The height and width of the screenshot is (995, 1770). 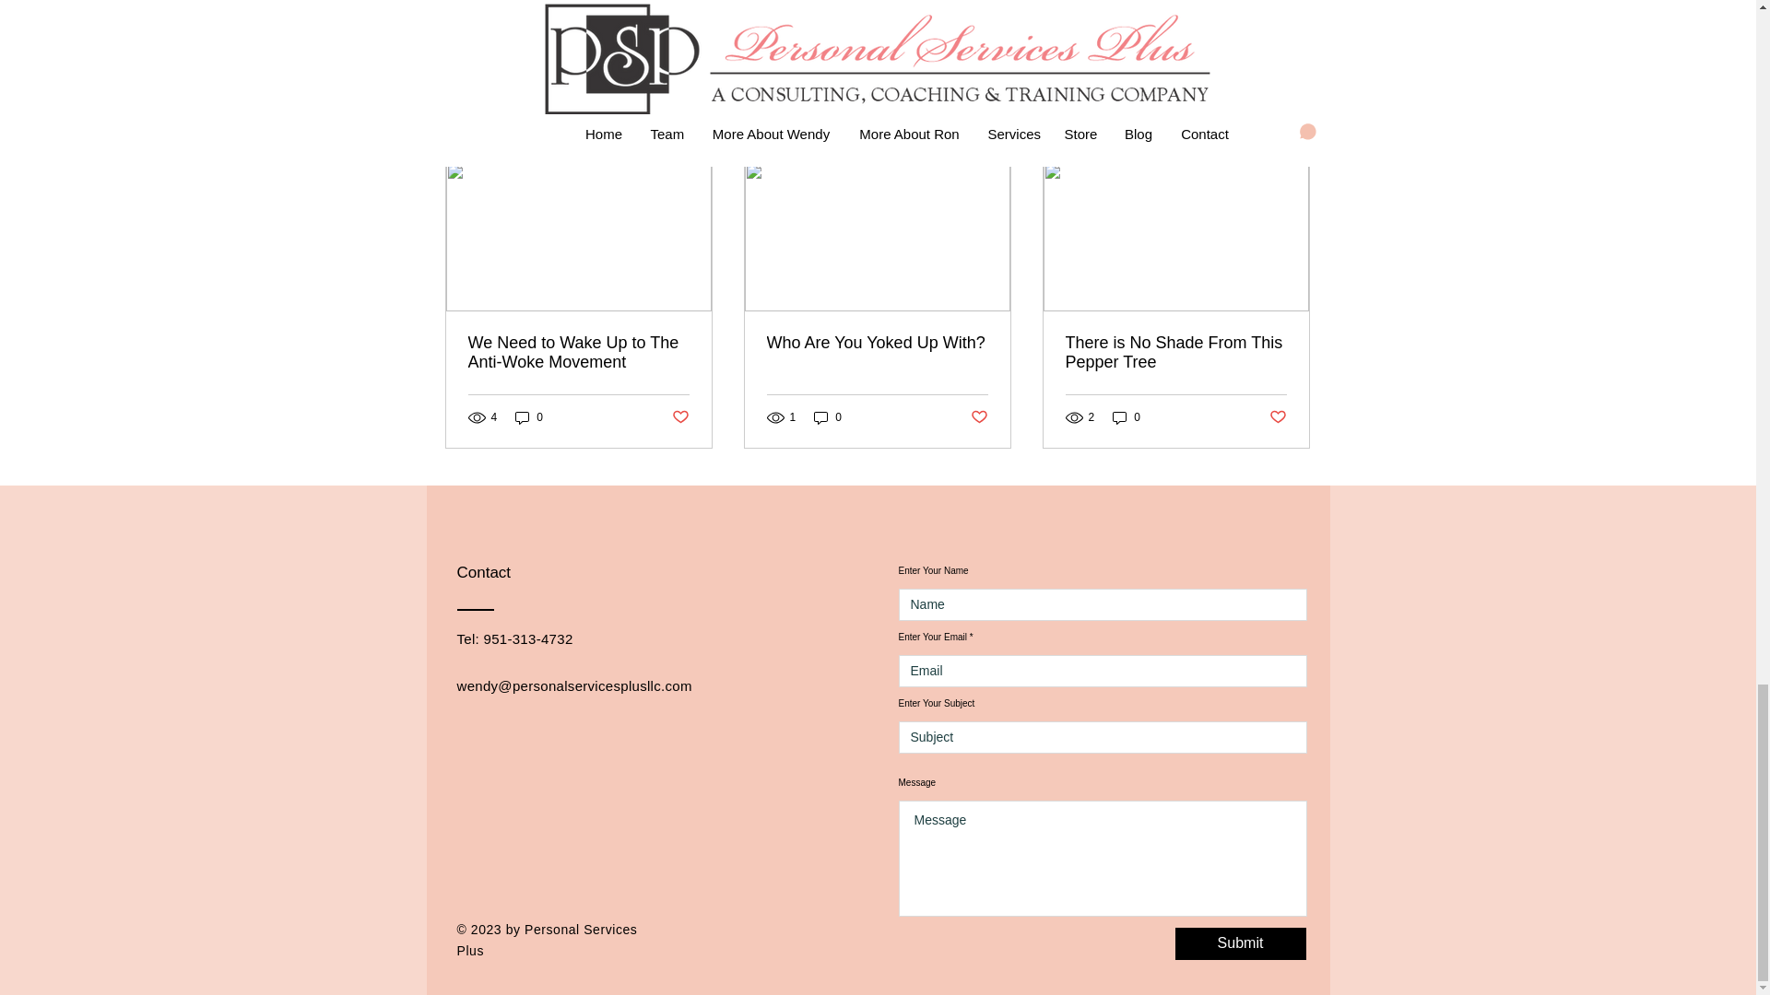 What do you see at coordinates (1209, 29) in the screenshot?
I see `Post not marked as liked` at bounding box center [1209, 29].